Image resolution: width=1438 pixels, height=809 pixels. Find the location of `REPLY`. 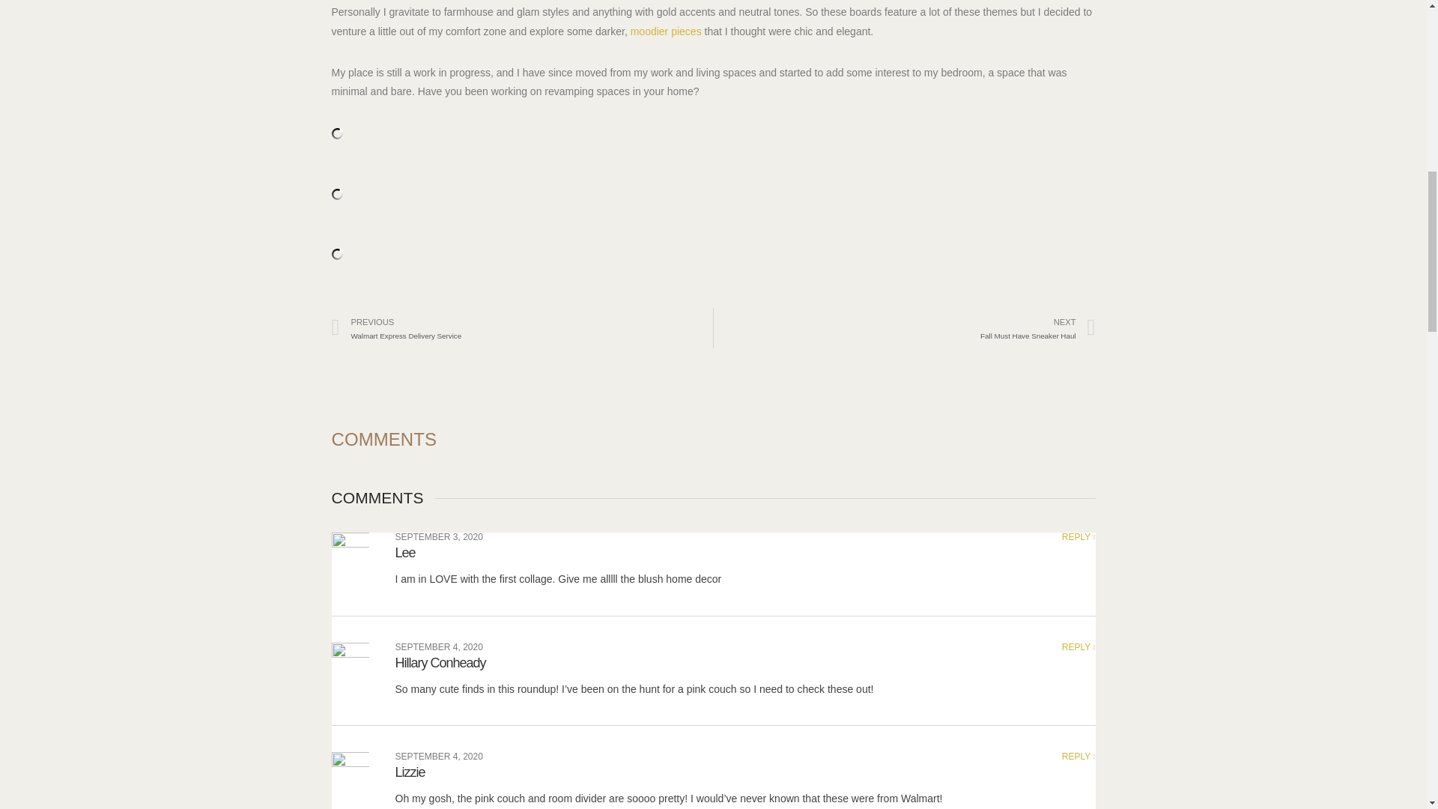

REPLY is located at coordinates (439, 536).